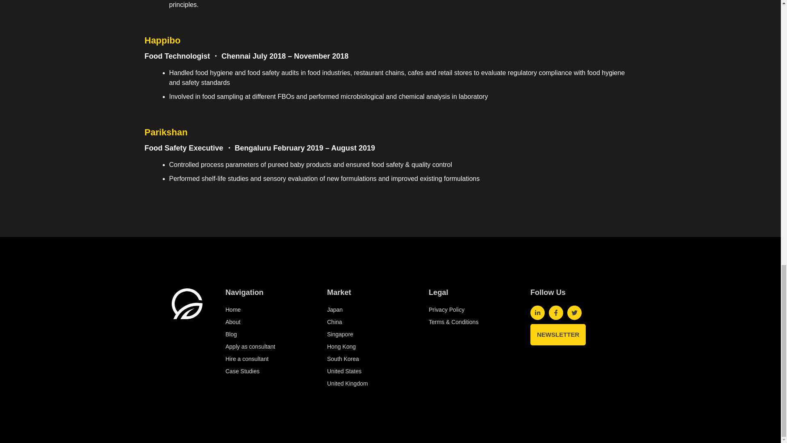  I want to click on Privacy Policy, so click(468, 309).